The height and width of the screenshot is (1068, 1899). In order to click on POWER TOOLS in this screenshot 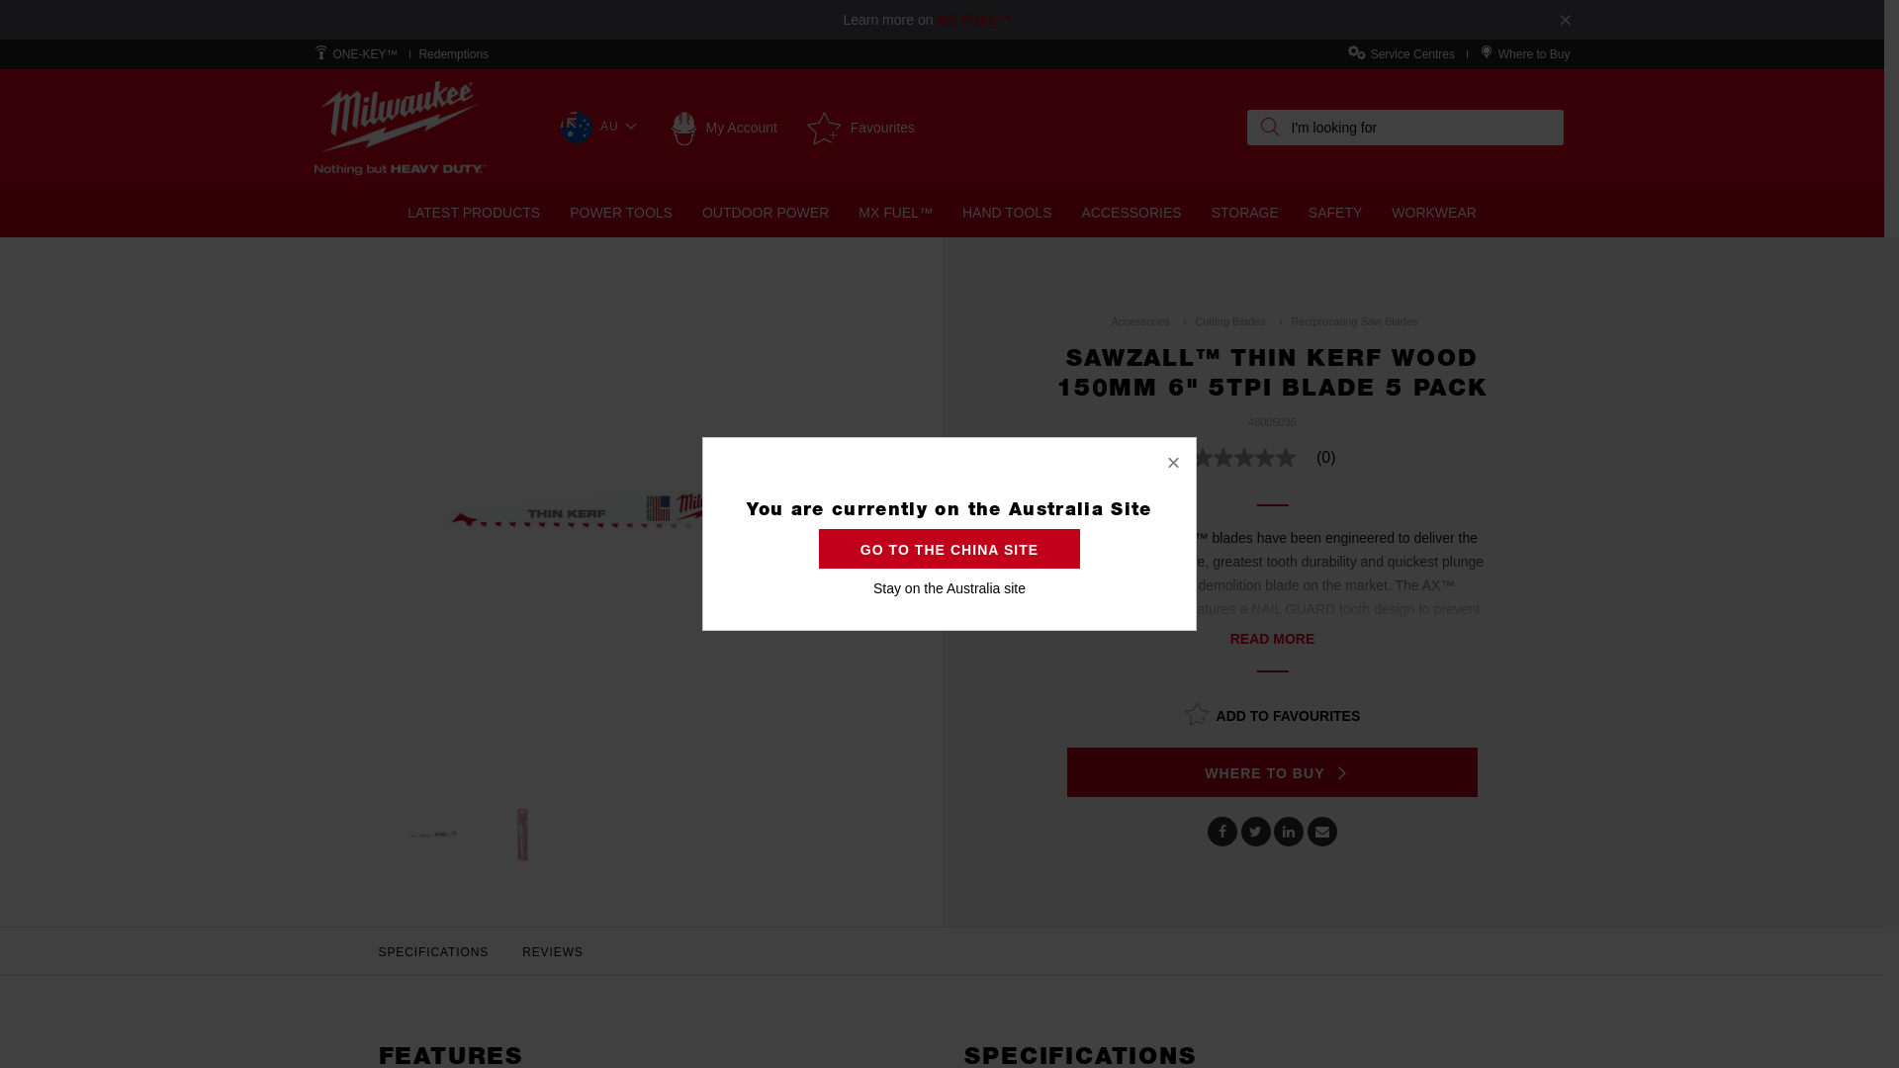, I will do `click(621, 213)`.